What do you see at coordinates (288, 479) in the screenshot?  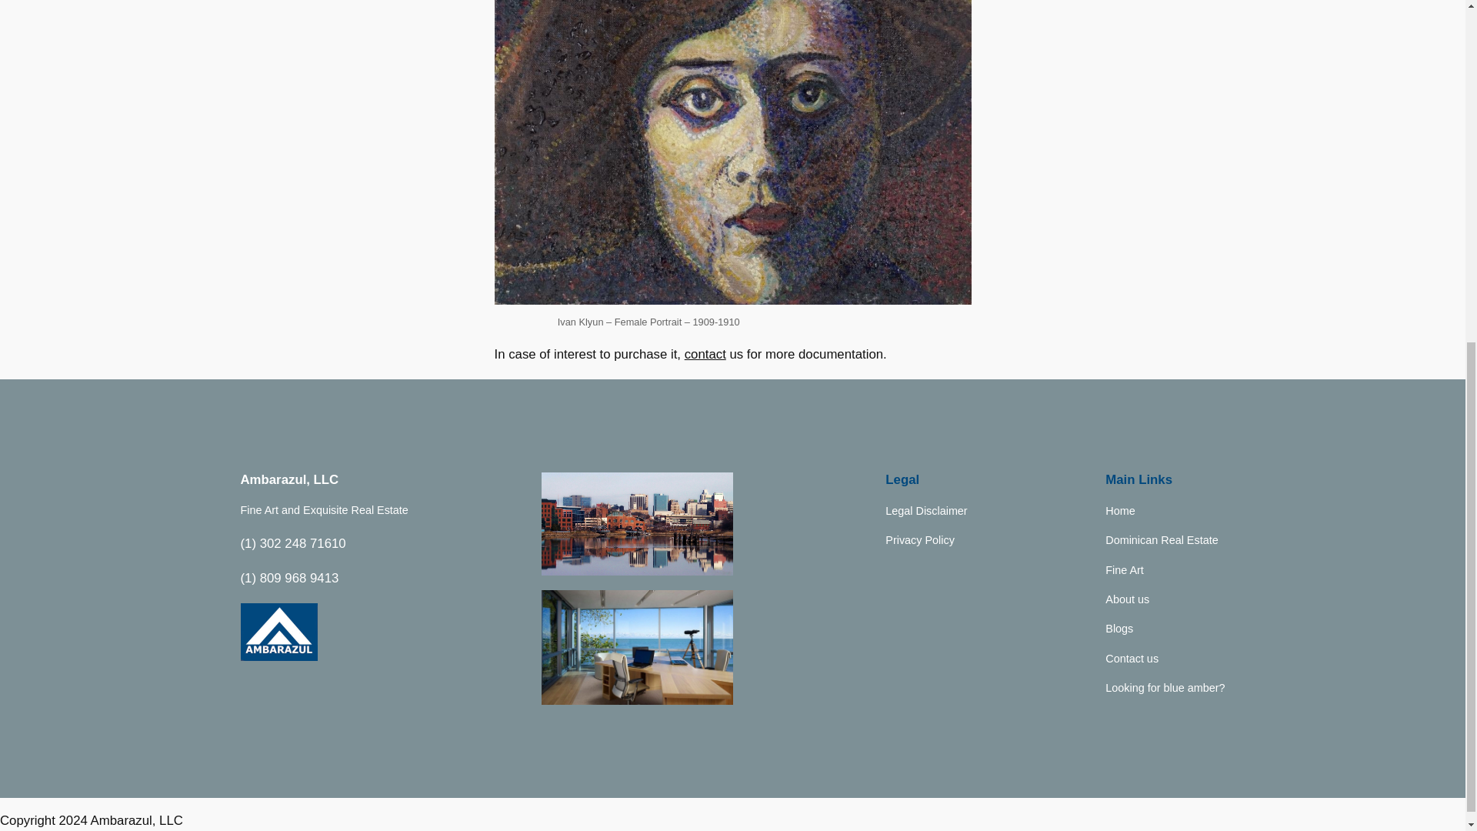 I see `Ambarazul, LLC` at bounding box center [288, 479].